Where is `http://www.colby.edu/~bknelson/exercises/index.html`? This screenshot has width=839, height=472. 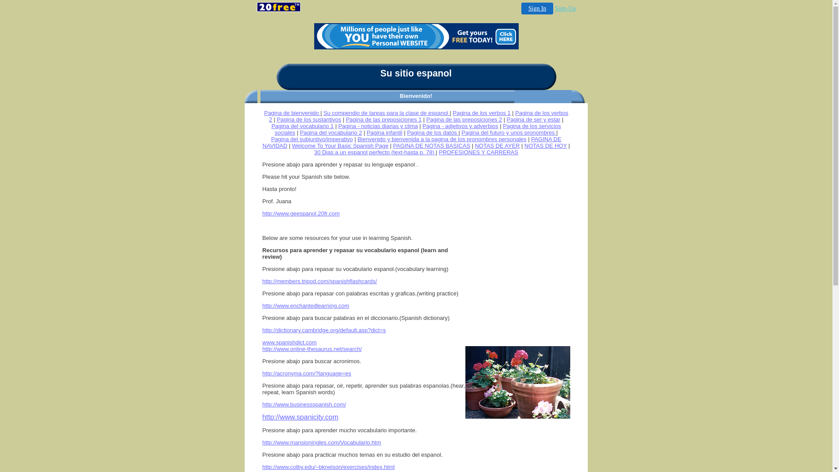
http://www.colby.edu/~bknelson/exercises/index.html is located at coordinates (329, 467).